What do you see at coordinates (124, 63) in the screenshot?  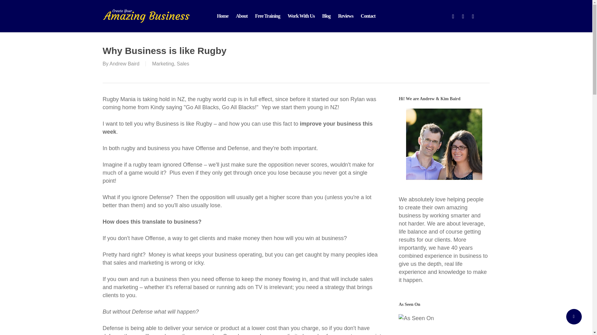 I see `Posts by Andrew Baird` at bounding box center [124, 63].